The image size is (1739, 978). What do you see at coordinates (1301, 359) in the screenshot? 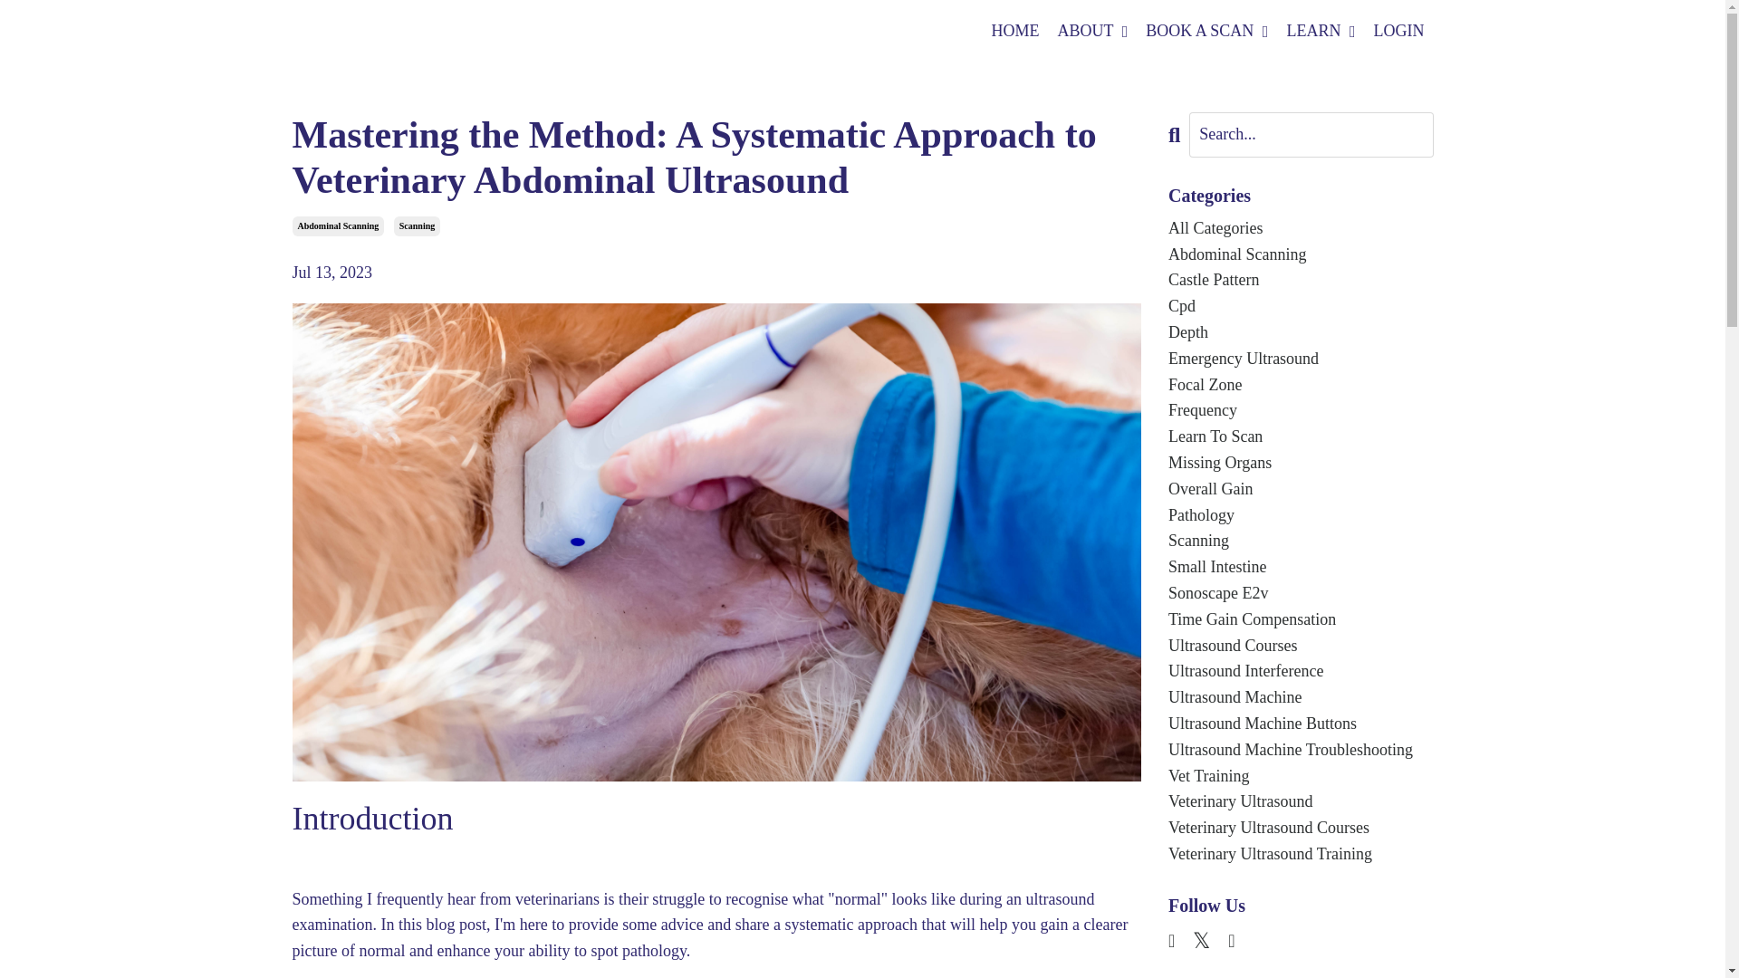
I see `Emergency Ultrasound` at bounding box center [1301, 359].